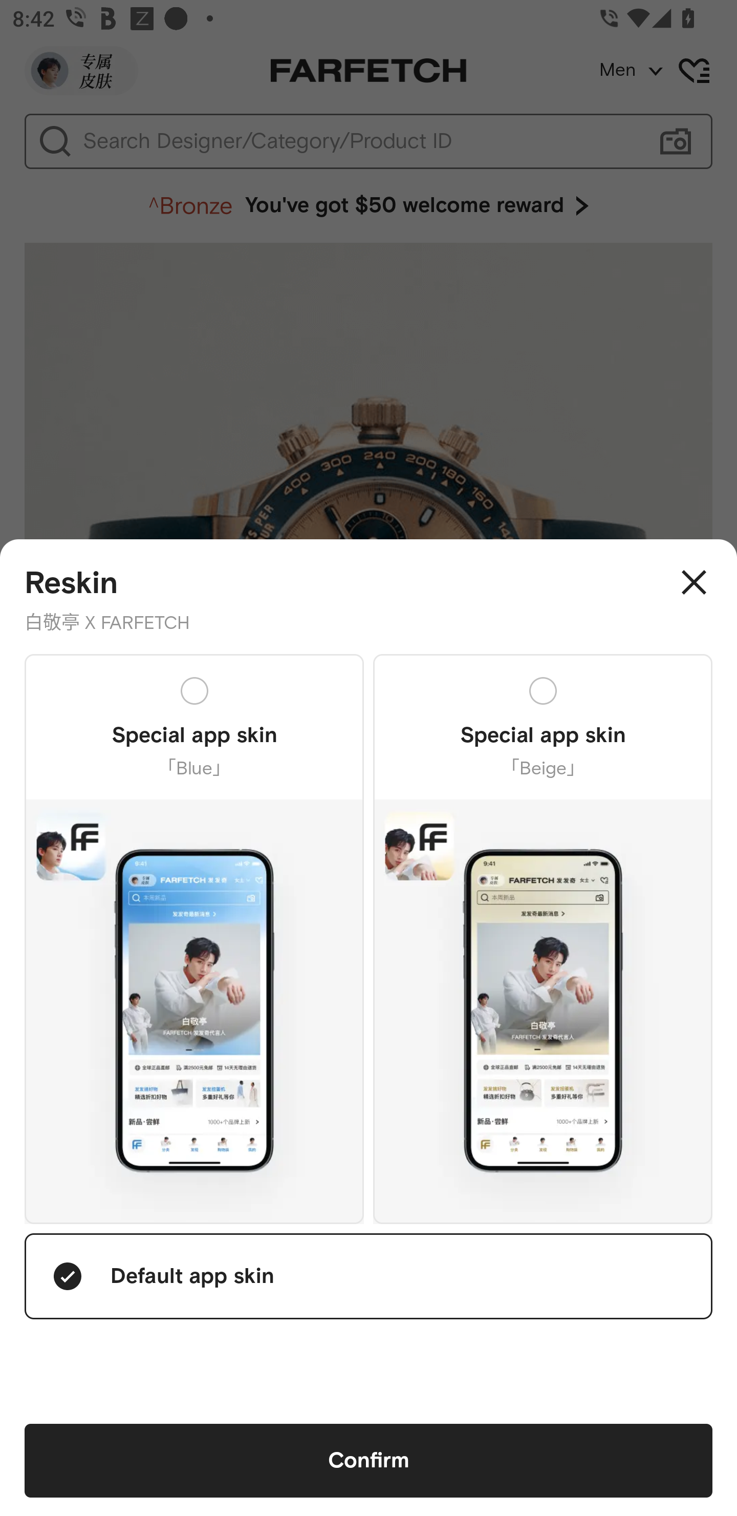 This screenshot has width=737, height=1516. What do you see at coordinates (194, 938) in the screenshot?
I see `Special app skin 「Blue」` at bounding box center [194, 938].